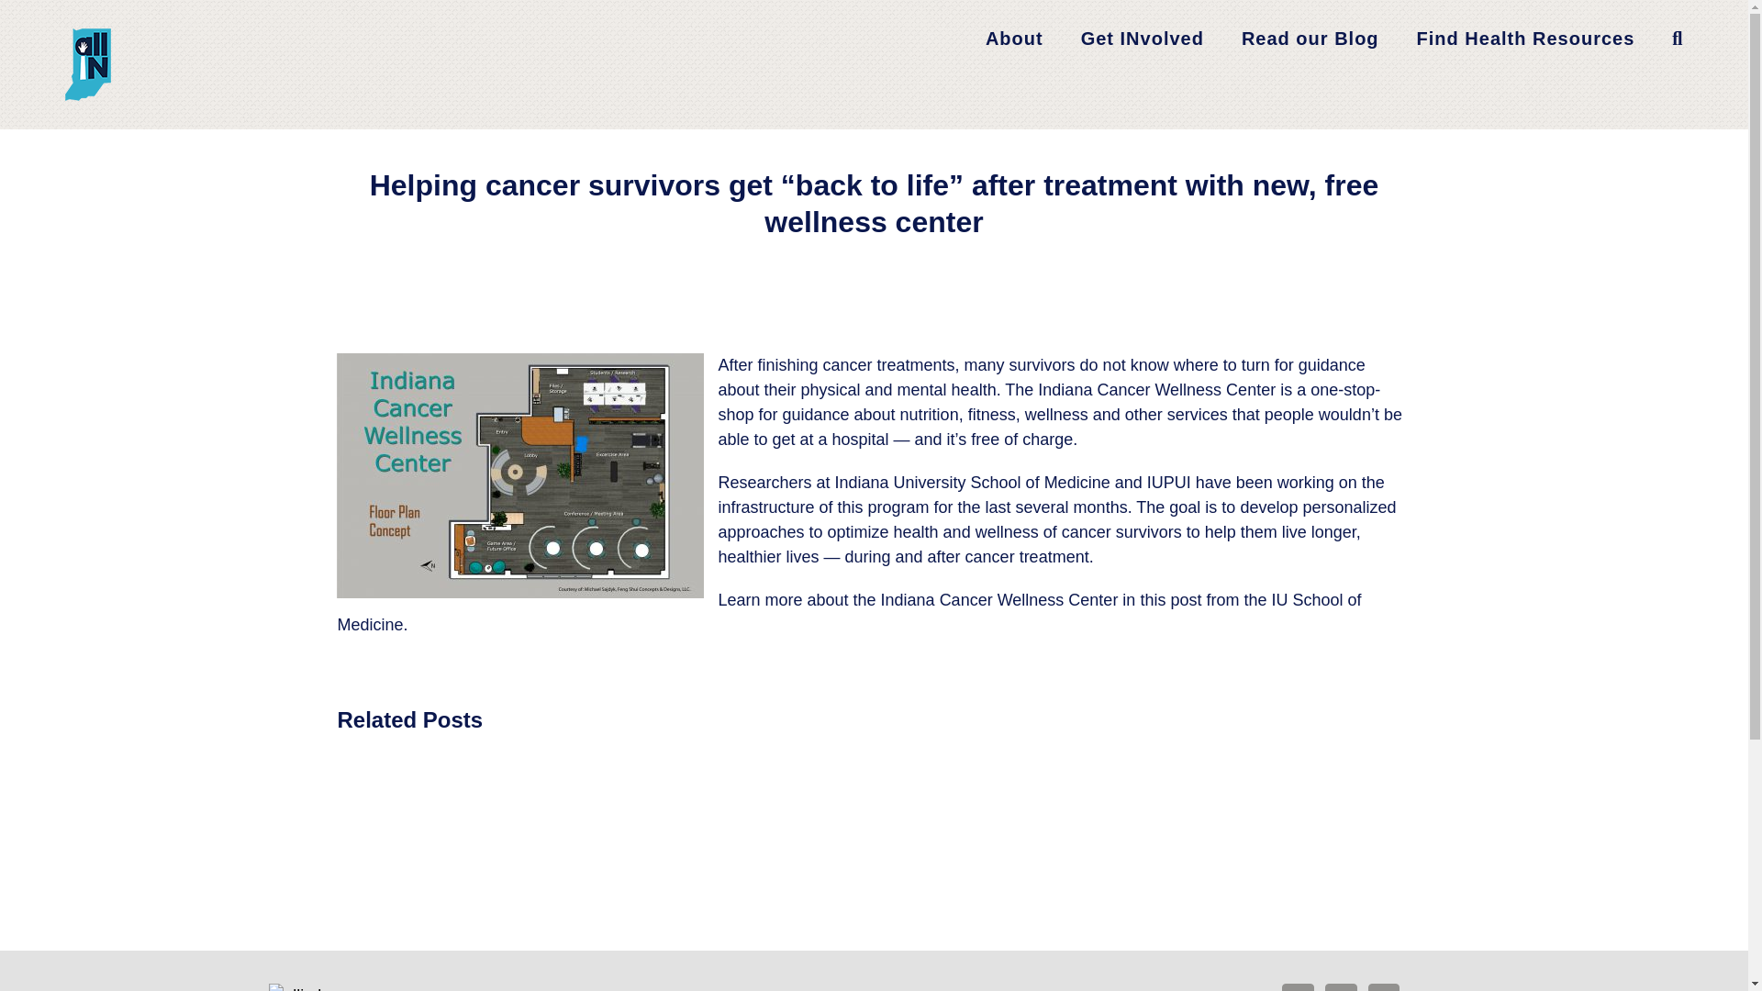  I want to click on Facebook, so click(1298, 987).